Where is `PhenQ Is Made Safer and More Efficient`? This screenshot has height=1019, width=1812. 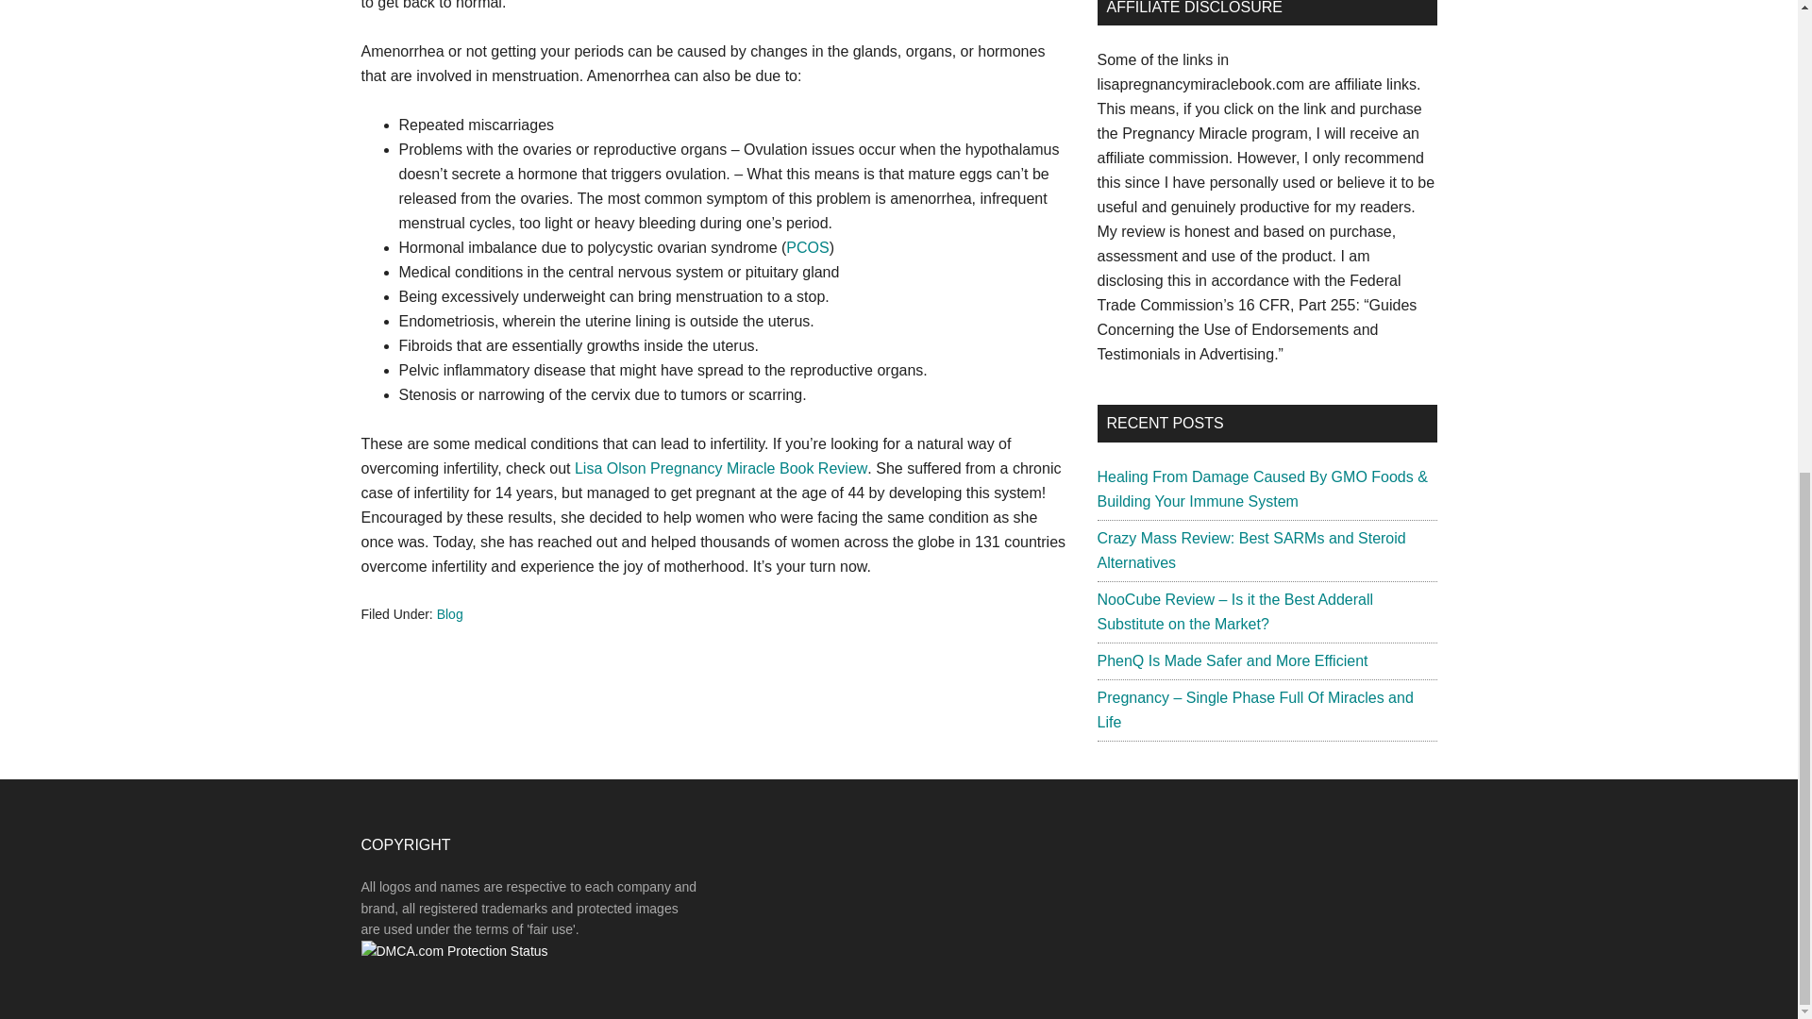 PhenQ Is Made Safer and More Efficient is located at coordinates (1232, 660).